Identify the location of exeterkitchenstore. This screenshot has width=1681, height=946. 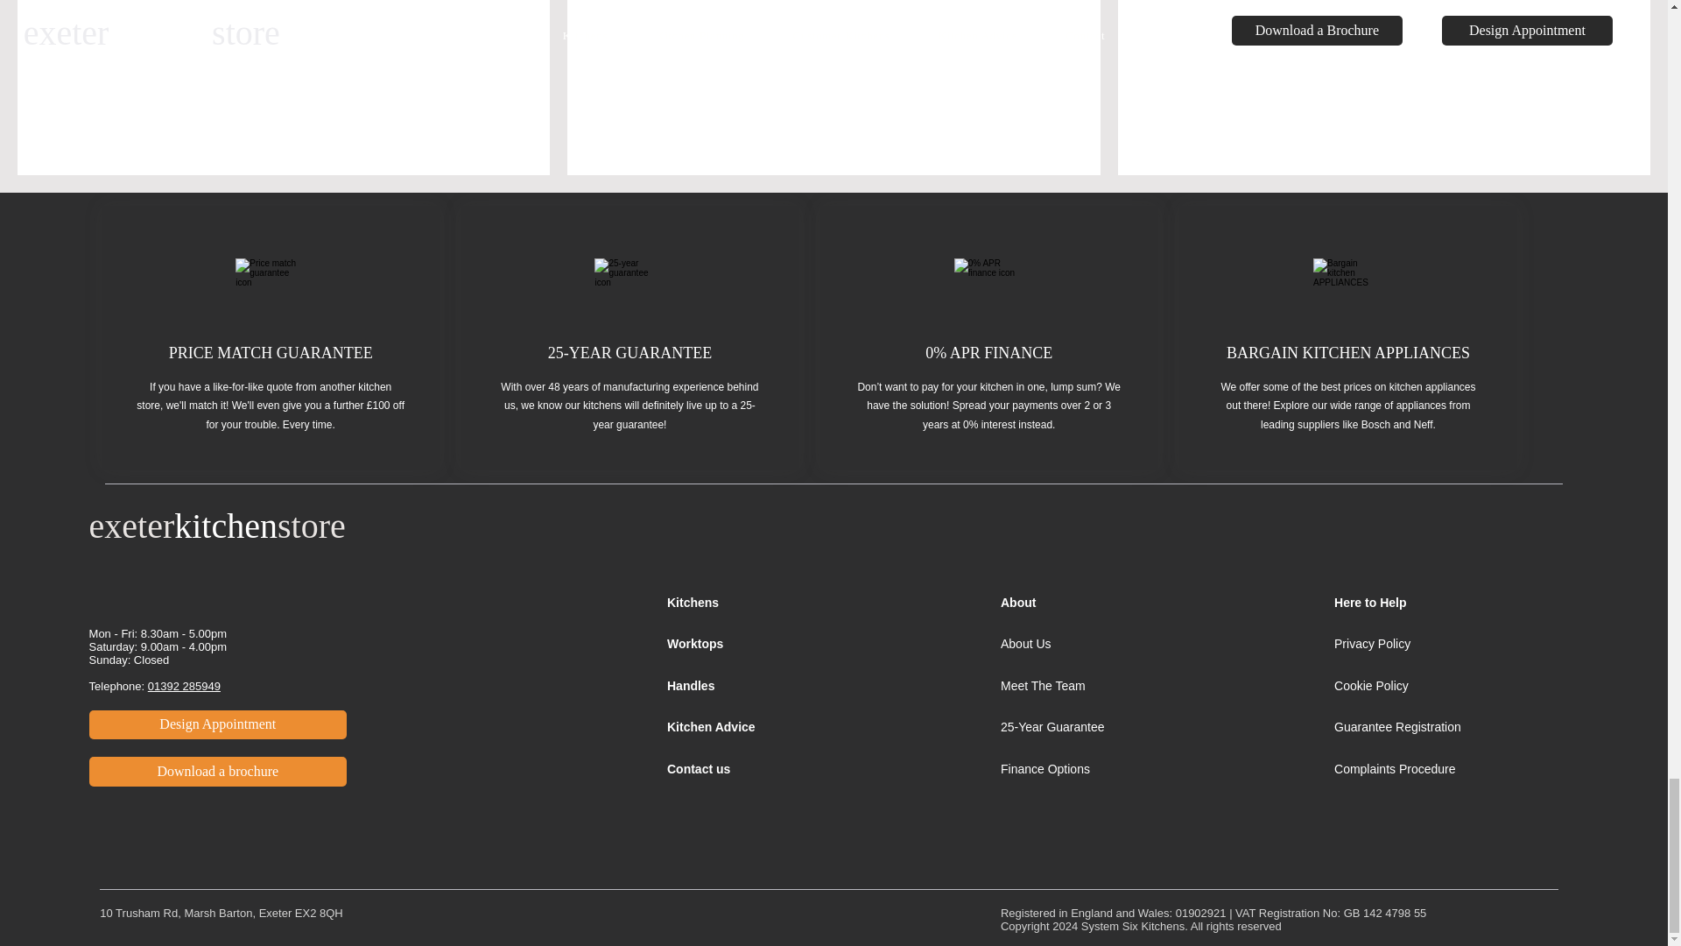
(217, 526).